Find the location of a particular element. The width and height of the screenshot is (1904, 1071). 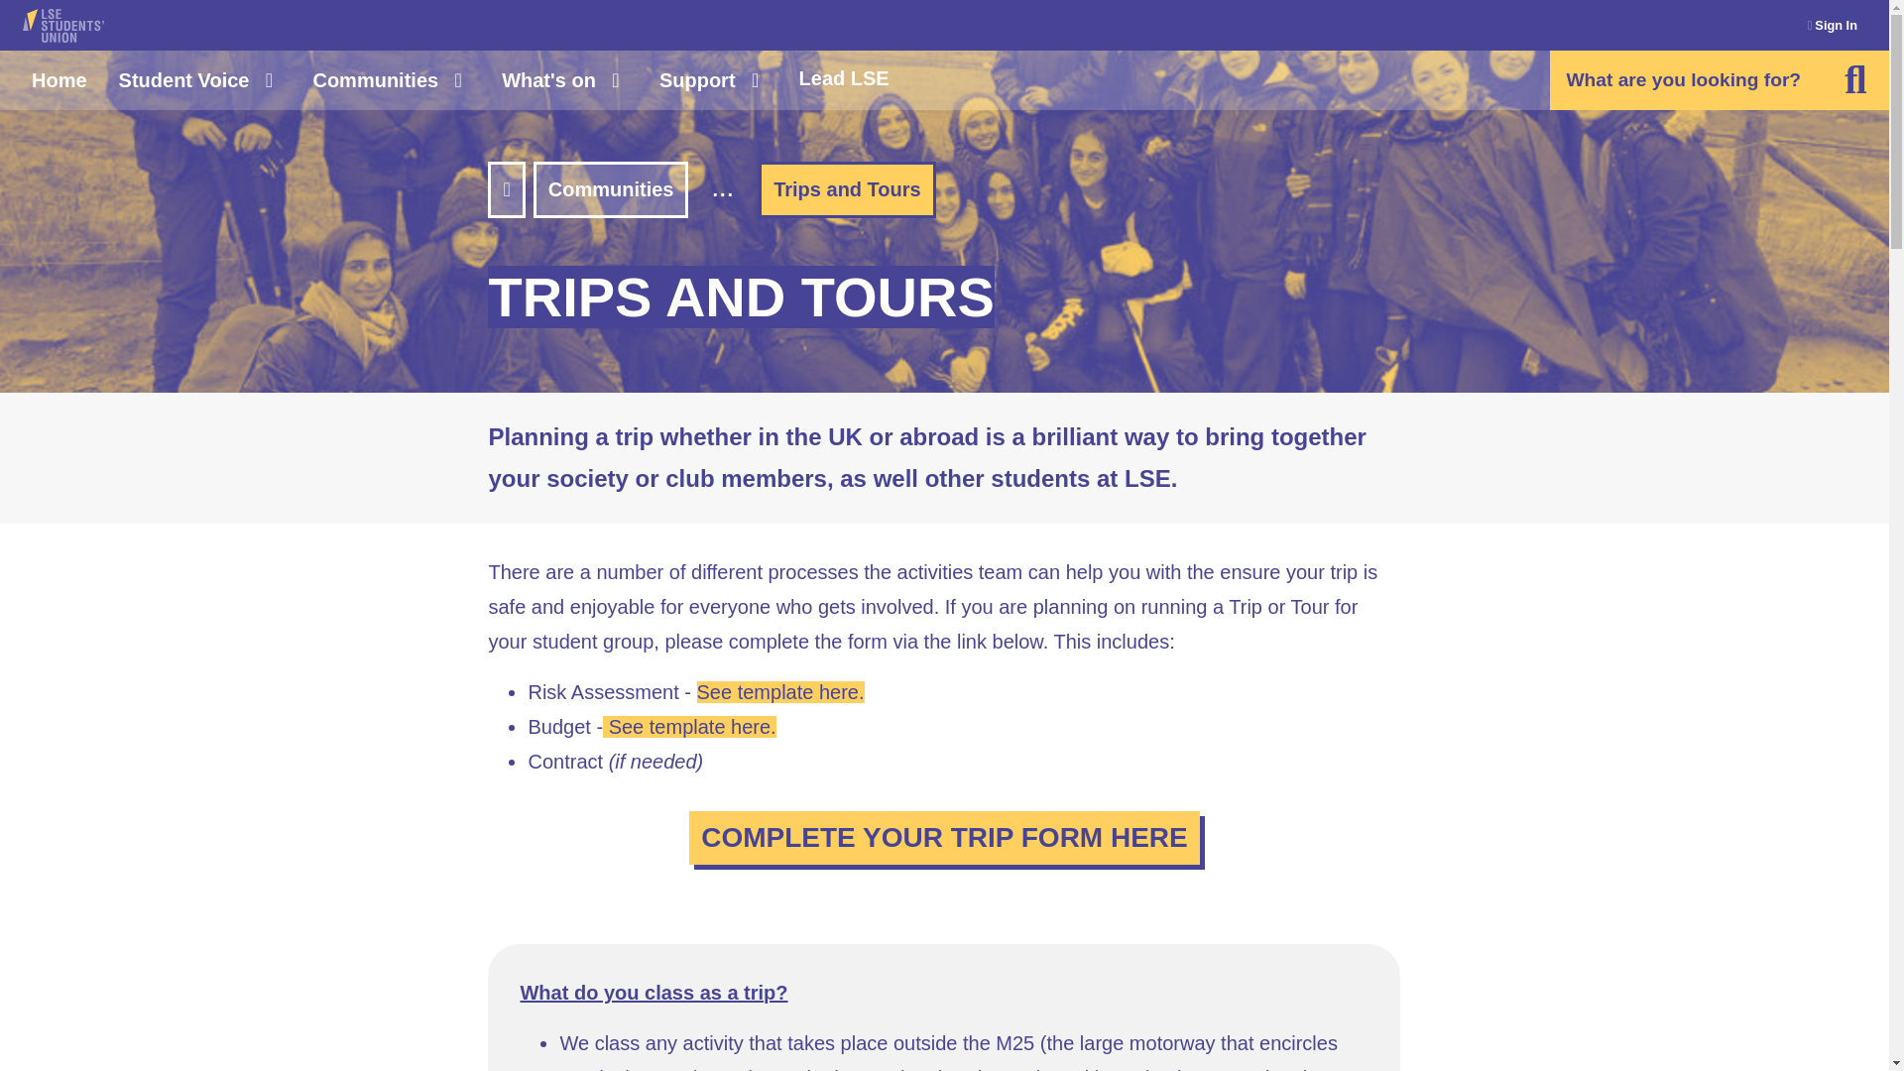

Student Voice is located at coordinates (199, 79).